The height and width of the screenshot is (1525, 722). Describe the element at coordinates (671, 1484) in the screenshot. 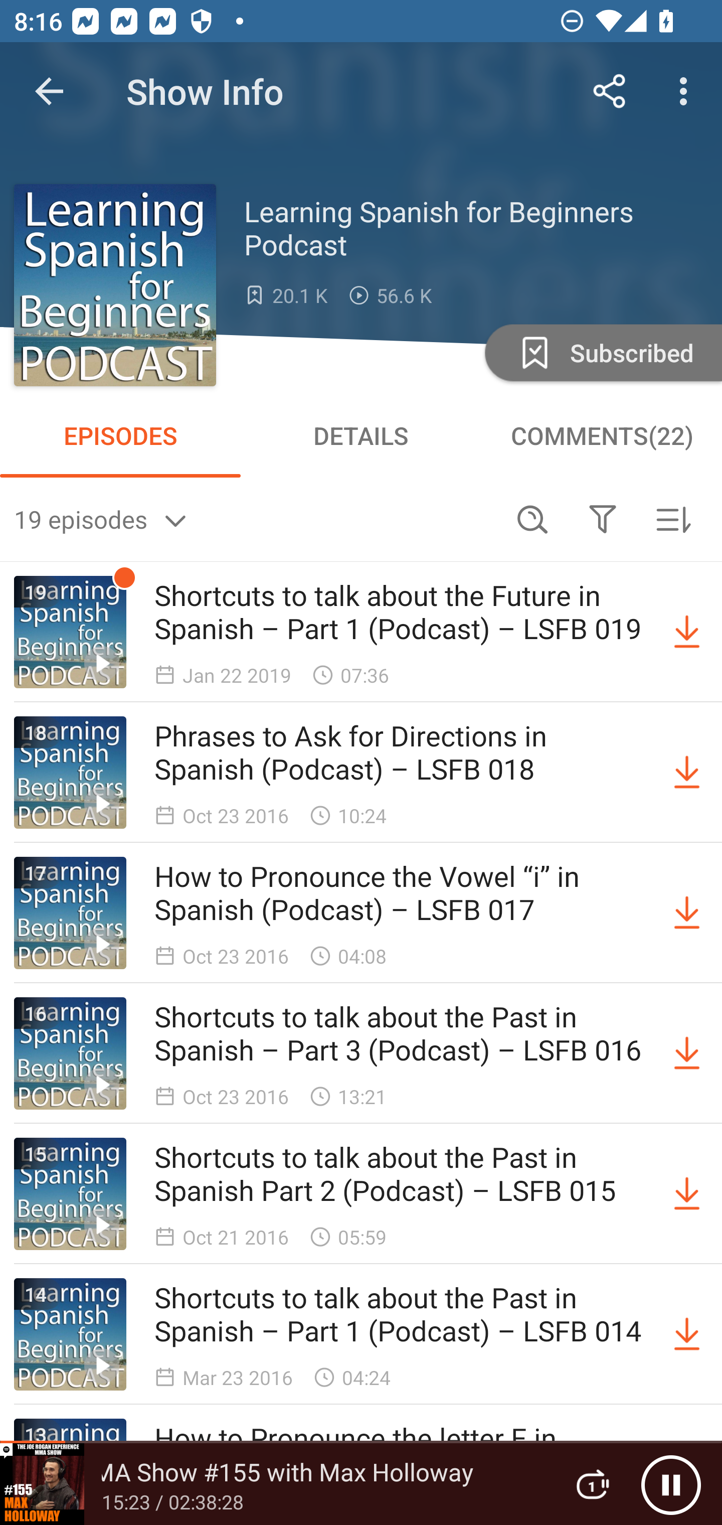

I see `Pause` at that location.